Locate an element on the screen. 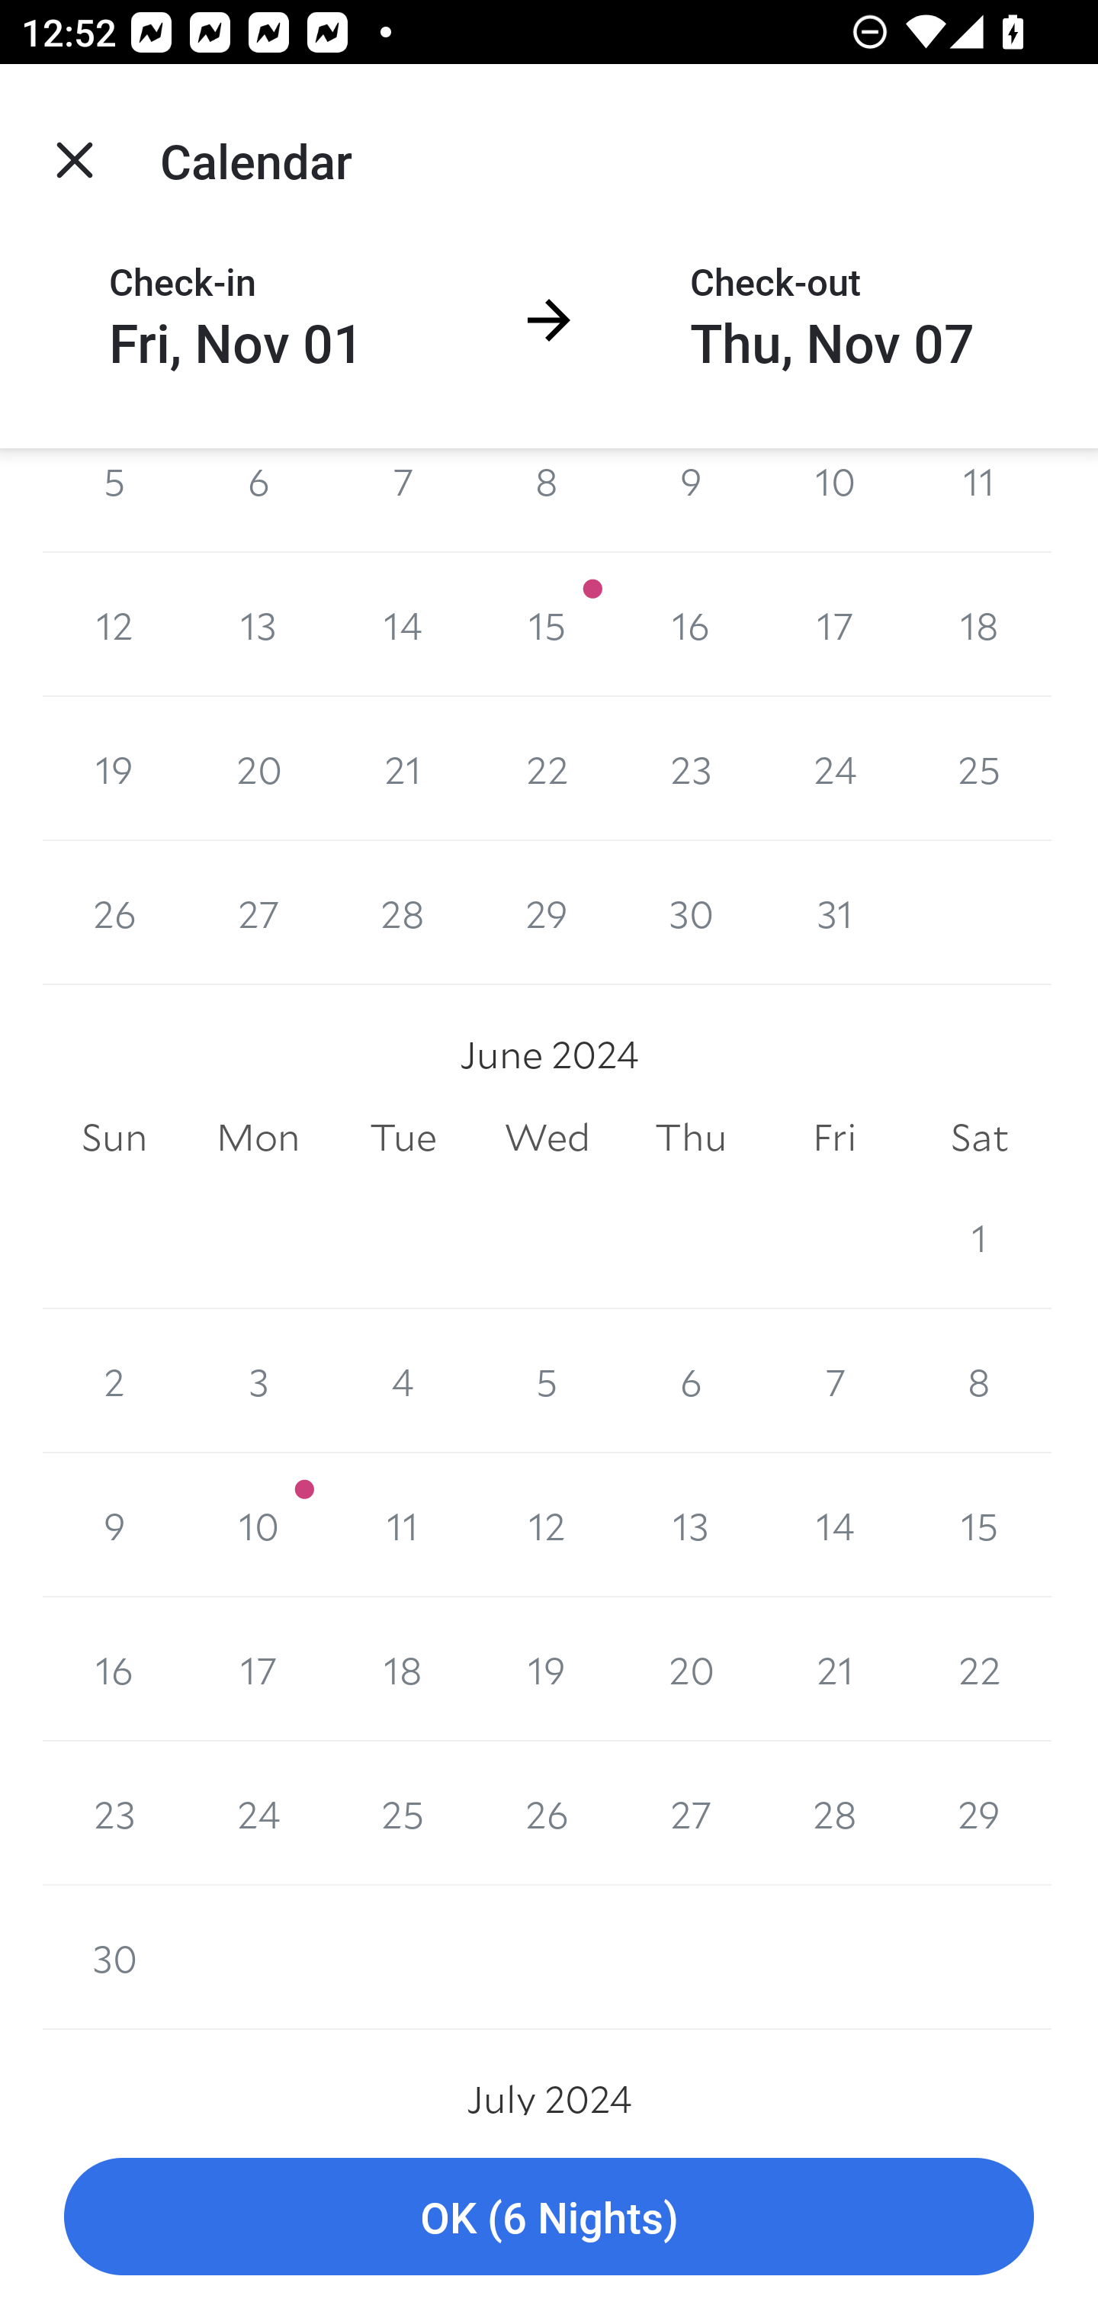  22 22 May 2024 is located at coordinates (547, 769).